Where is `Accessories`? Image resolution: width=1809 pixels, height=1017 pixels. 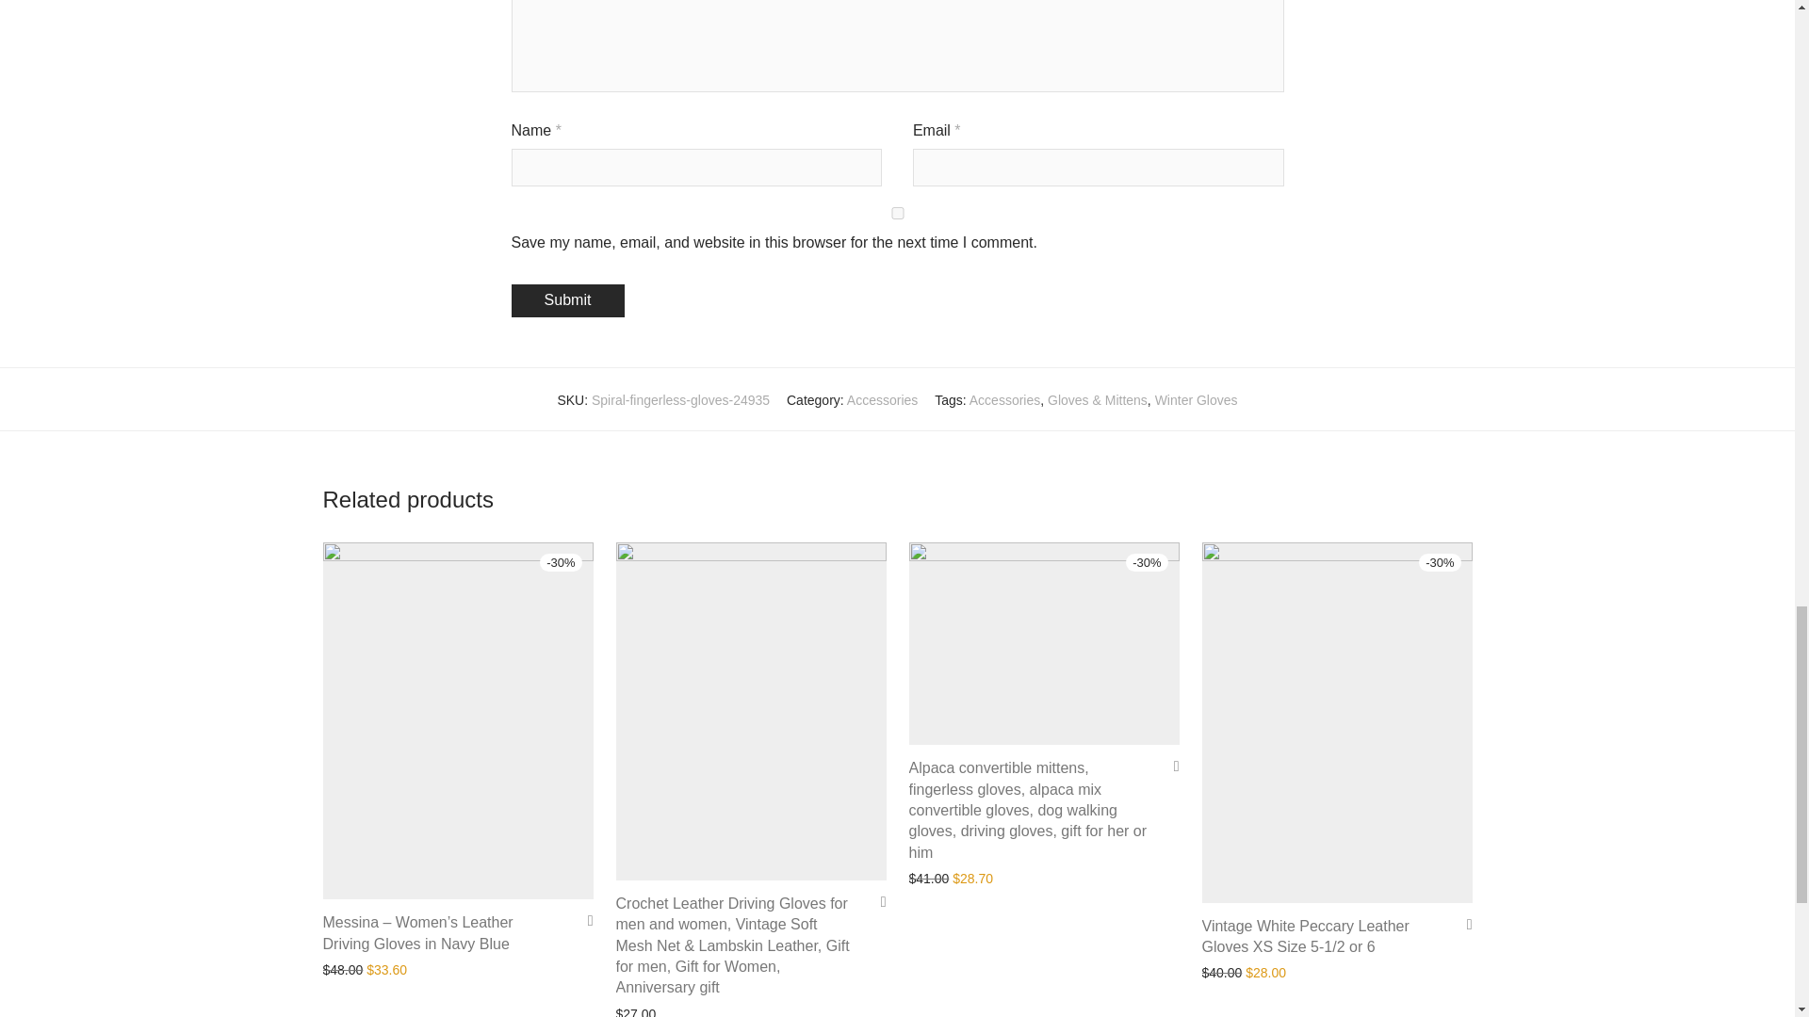
Accessories is located at coordinates (1004, 399).